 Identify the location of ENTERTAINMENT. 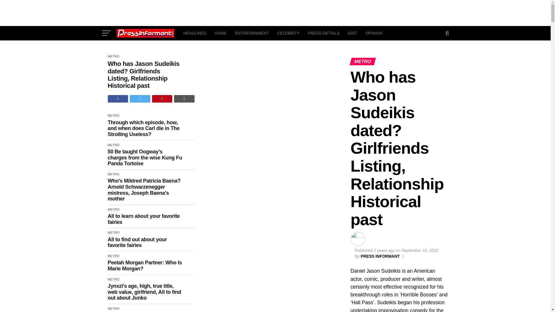
(252, 33).